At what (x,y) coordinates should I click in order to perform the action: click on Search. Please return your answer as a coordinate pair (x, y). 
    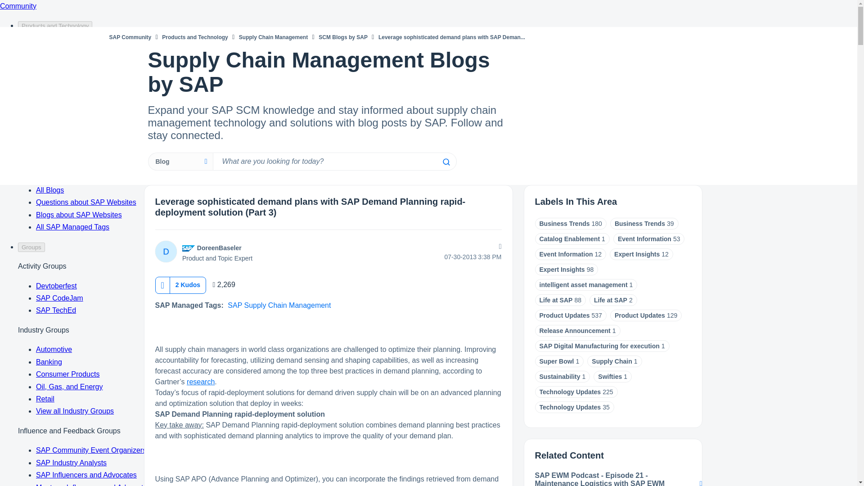
    Looking at the image, I should click on (445, 162).